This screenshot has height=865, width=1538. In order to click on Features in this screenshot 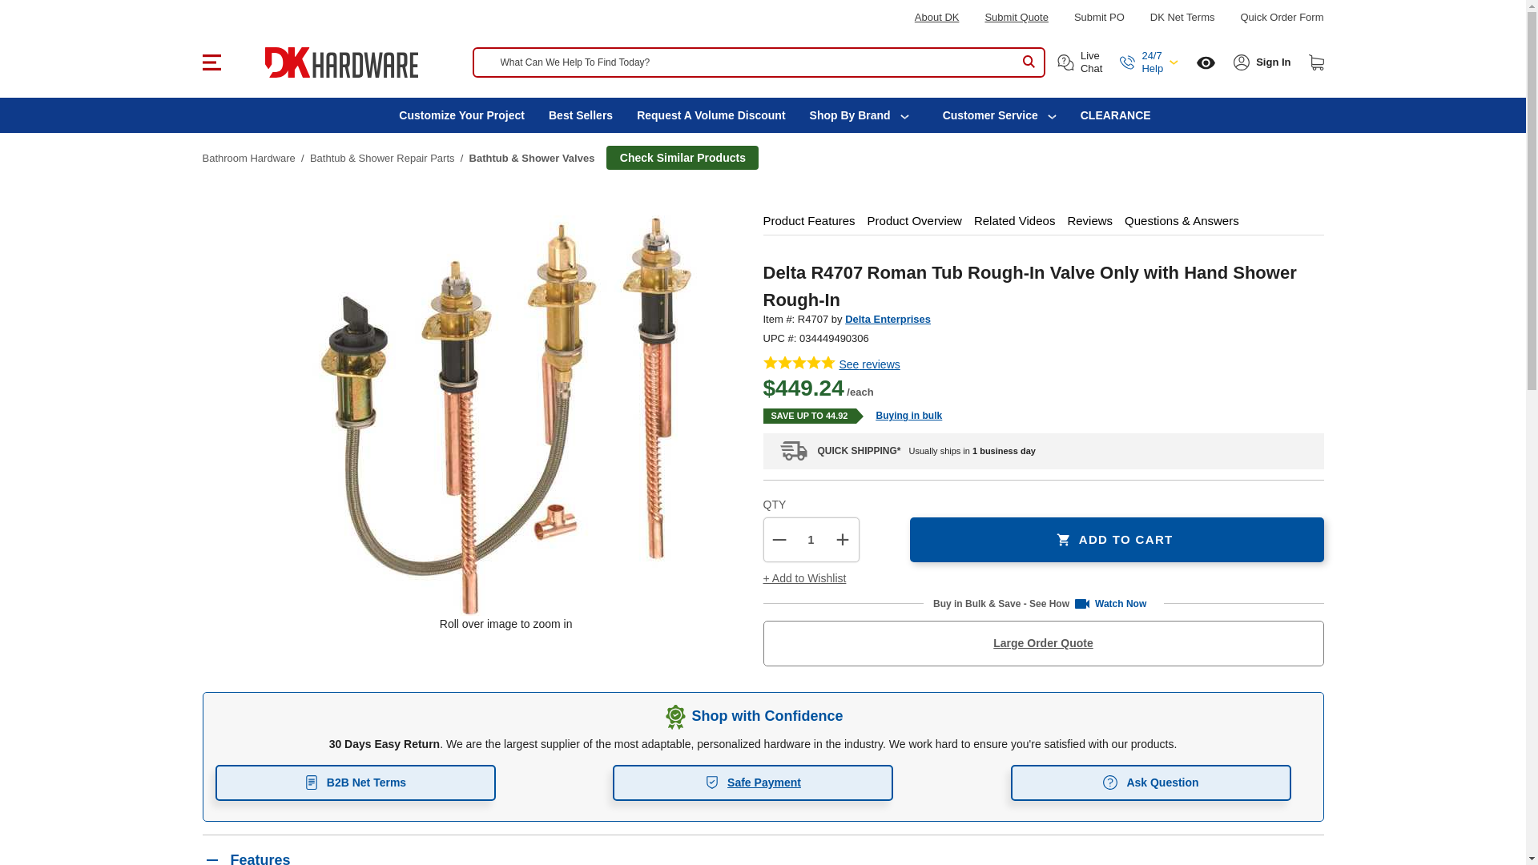, I will do `click(762, 850)`.